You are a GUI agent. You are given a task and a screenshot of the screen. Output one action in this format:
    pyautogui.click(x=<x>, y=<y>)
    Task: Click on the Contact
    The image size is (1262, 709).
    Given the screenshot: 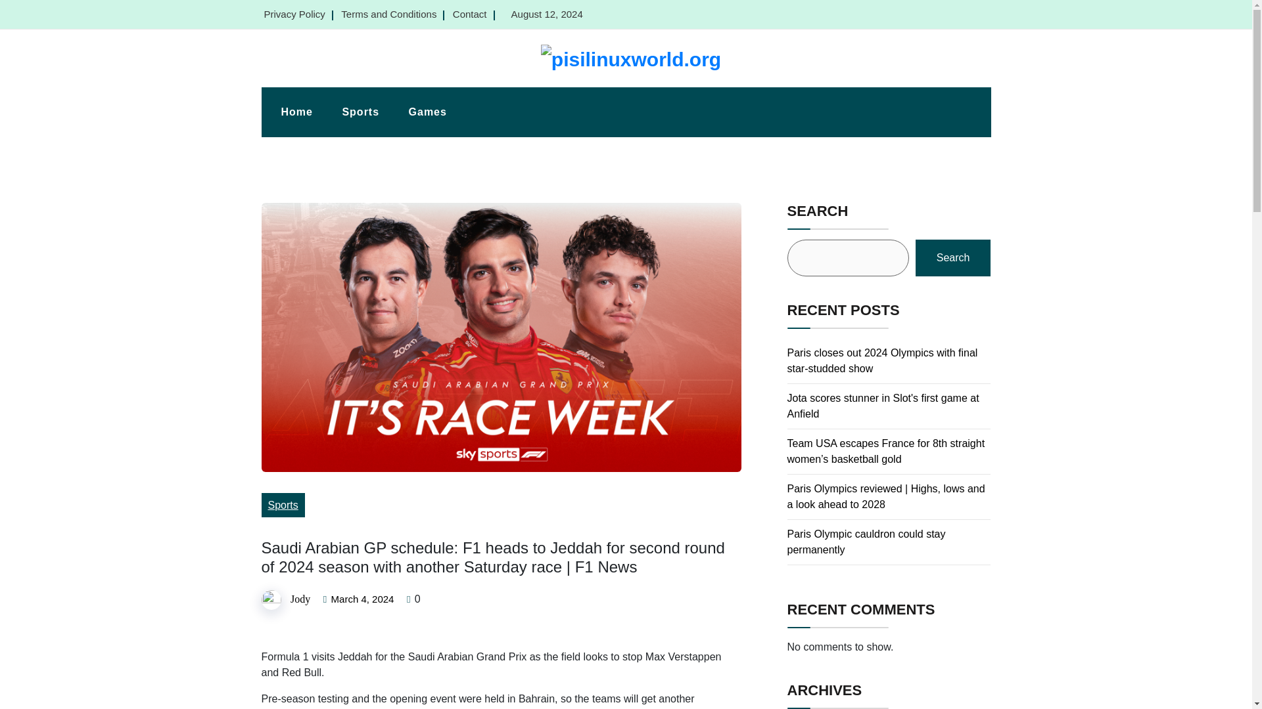 What is the action you would take?
    pyautogui.click(x=470, y=14)
    